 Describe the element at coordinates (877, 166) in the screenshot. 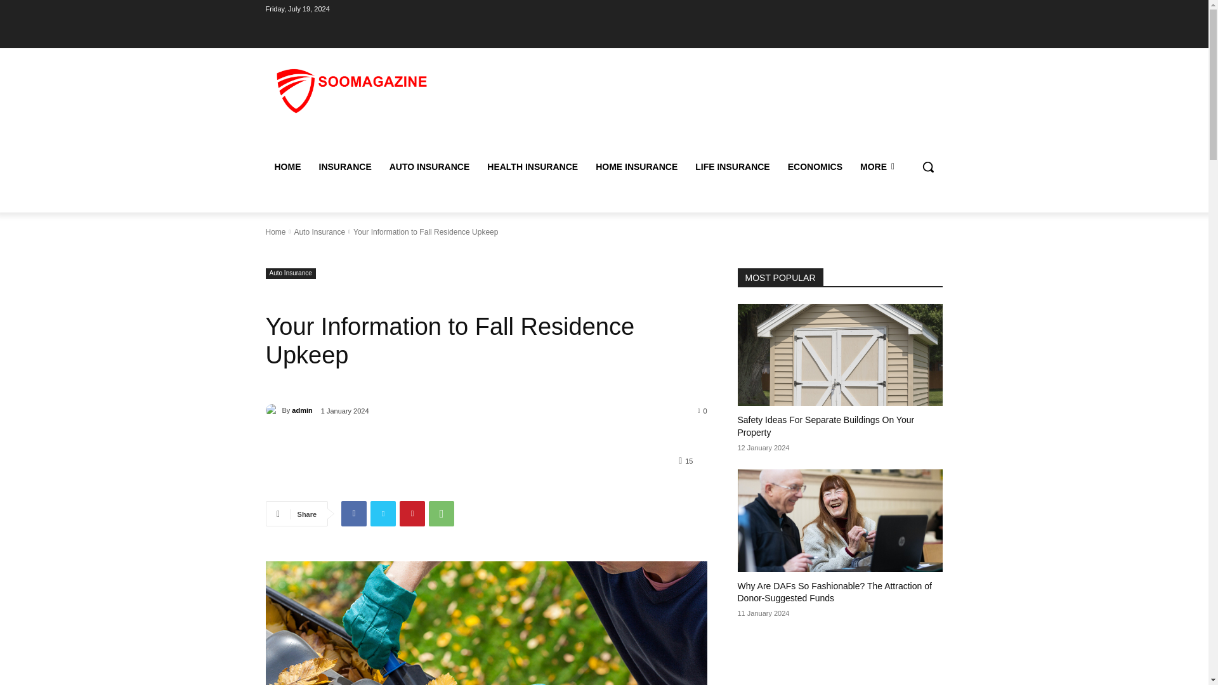

I see `MORE` at that location.